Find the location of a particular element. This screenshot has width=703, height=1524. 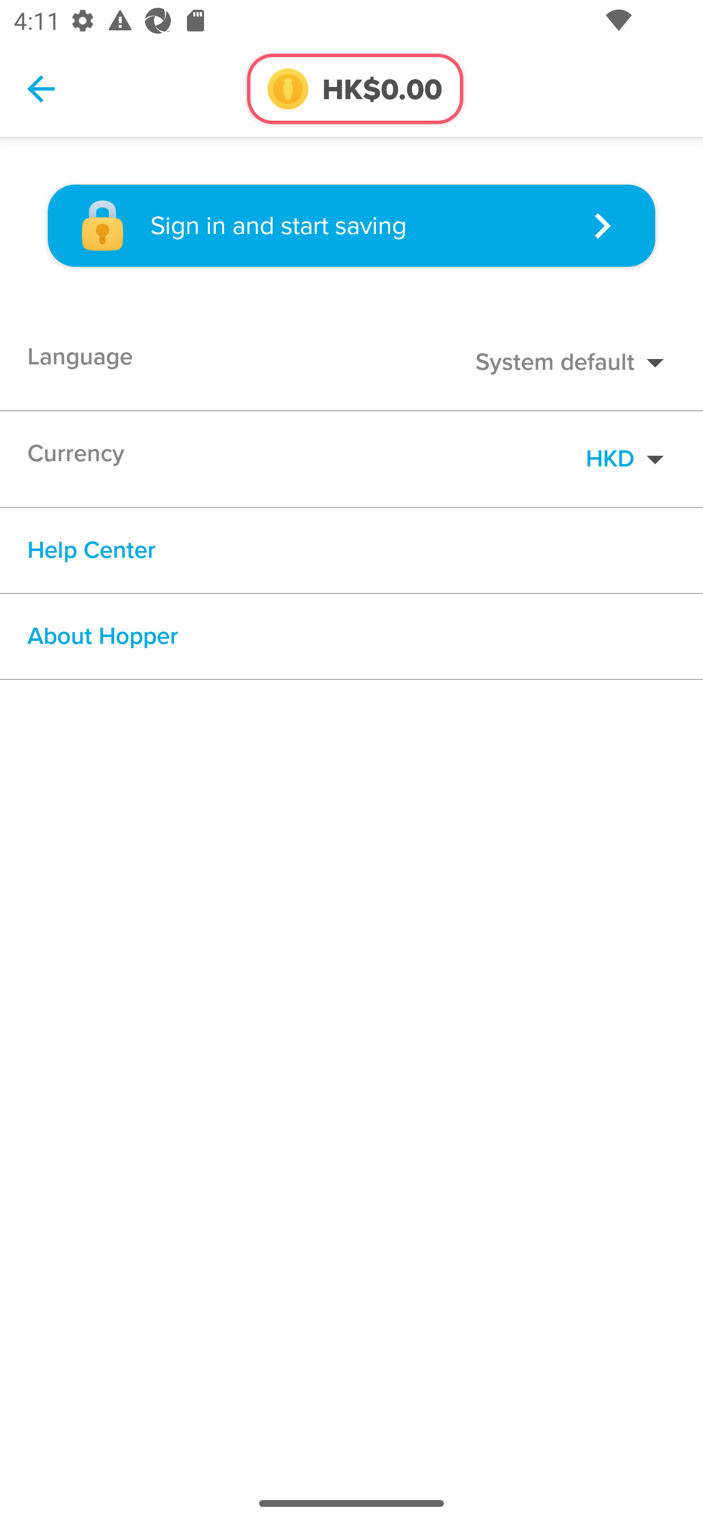

System default Open is located at coordinates (575, 362).